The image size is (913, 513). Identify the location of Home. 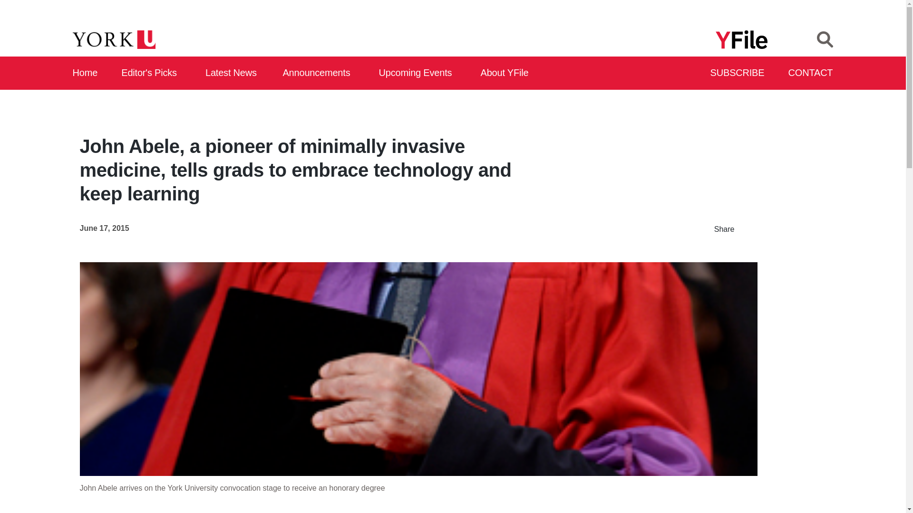
(85, 73).